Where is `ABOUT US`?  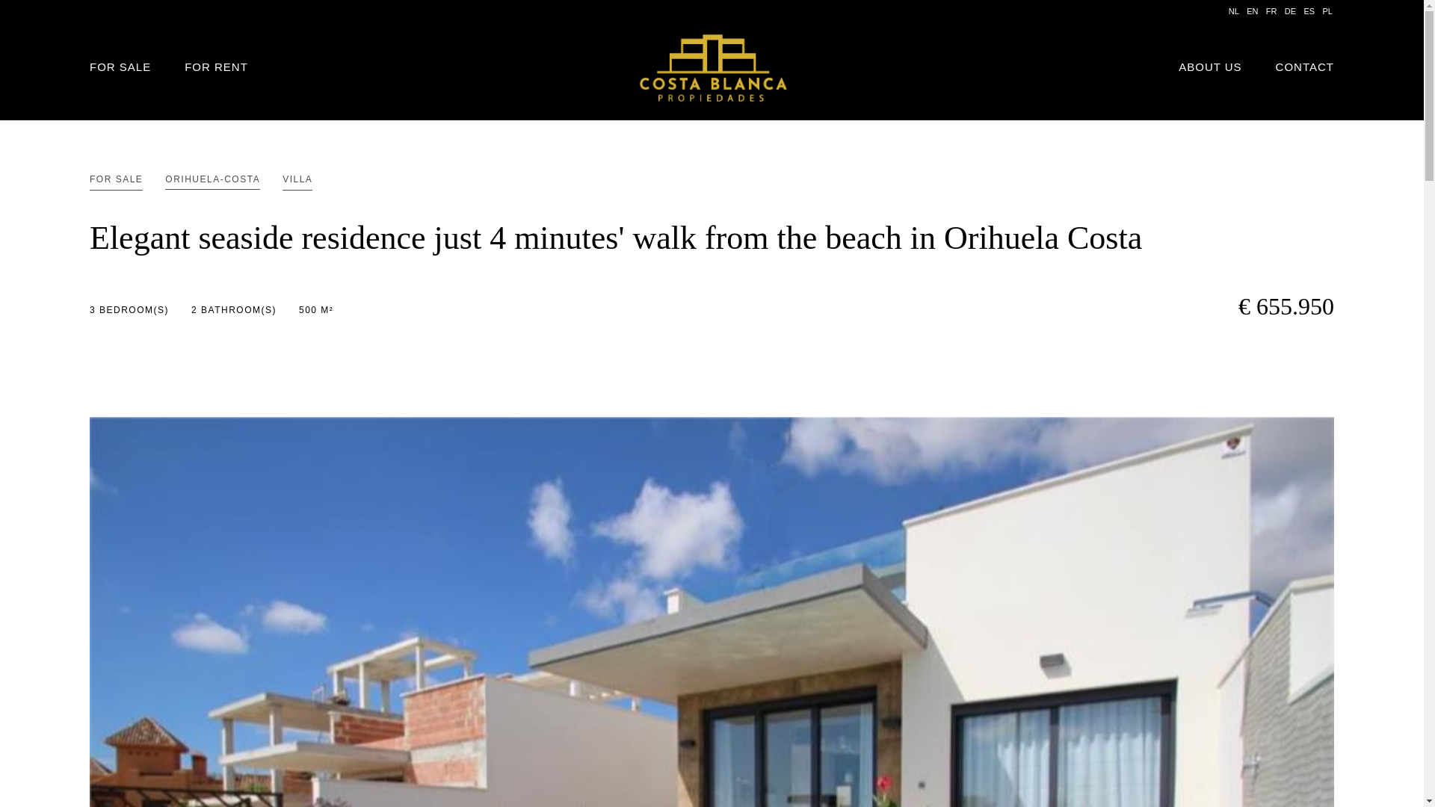 ABOUT US is located at coordinates (1209, 67).